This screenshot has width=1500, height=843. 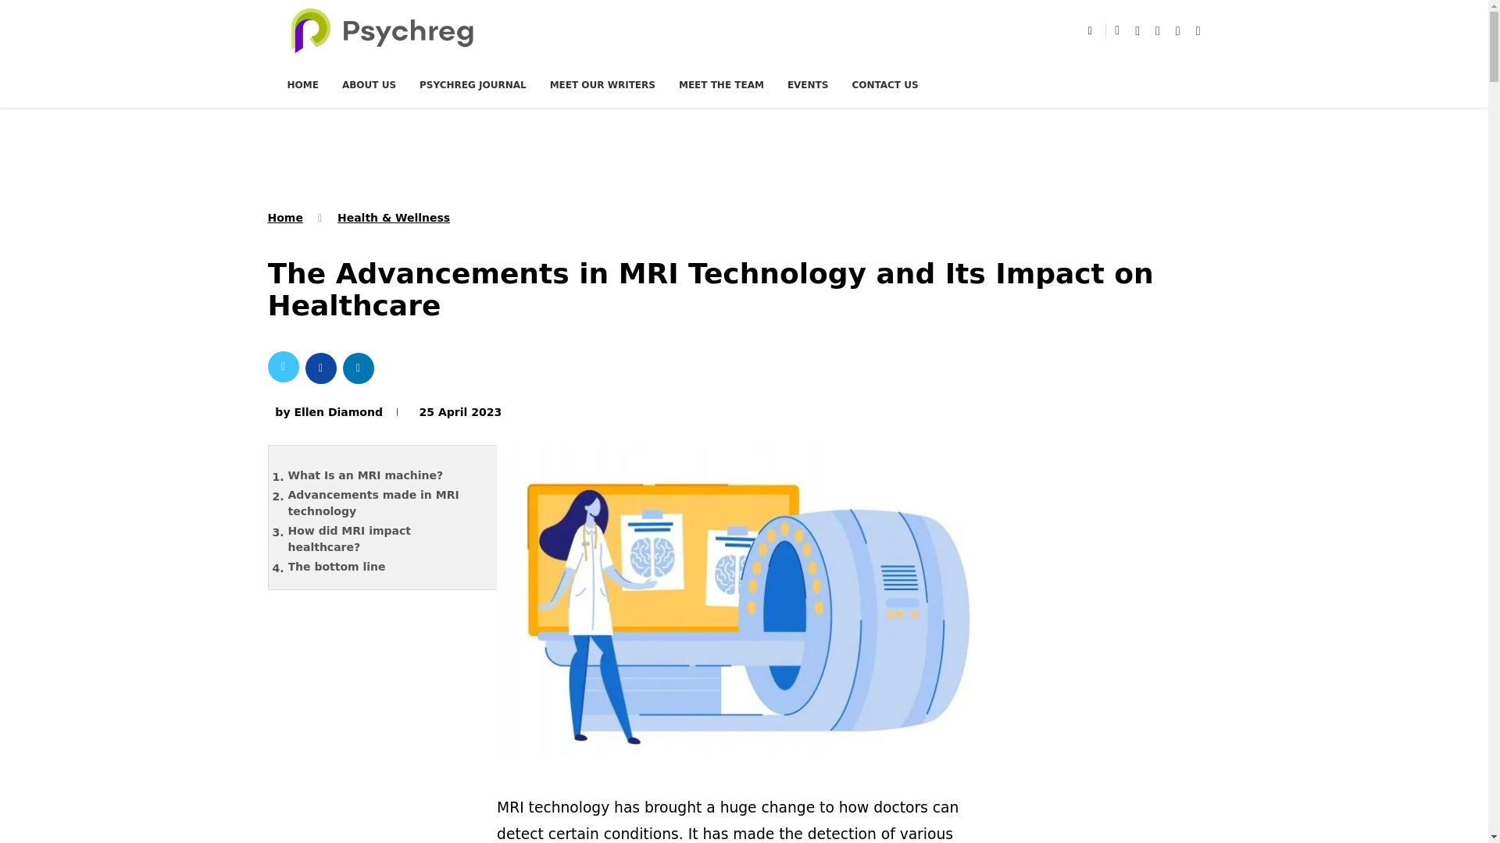 What do you see at coordinates (808, 84) in the screenshot?
I see `EVENTS` at bounding box center [808, 84].